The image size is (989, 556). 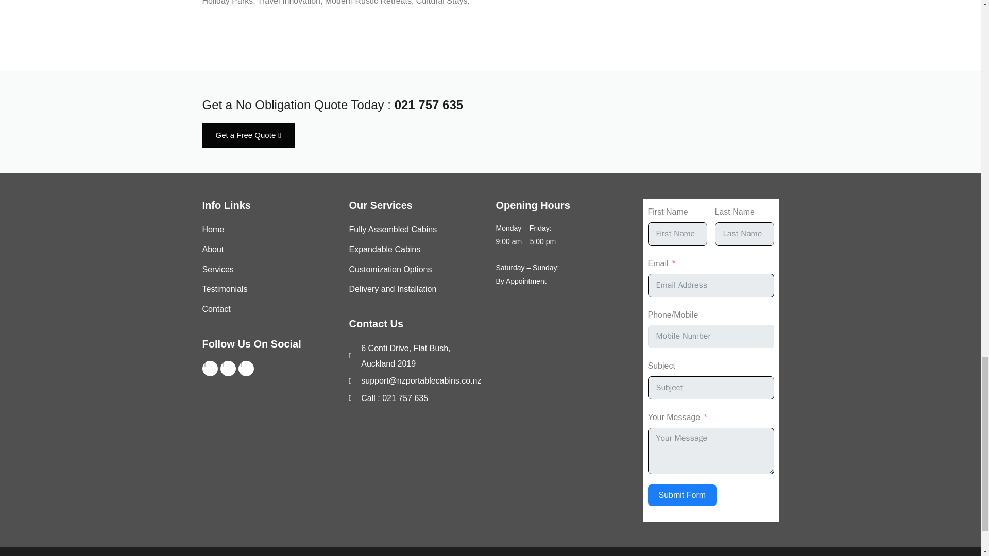 I want to click on Submit Form, so click(x=682, y=495).